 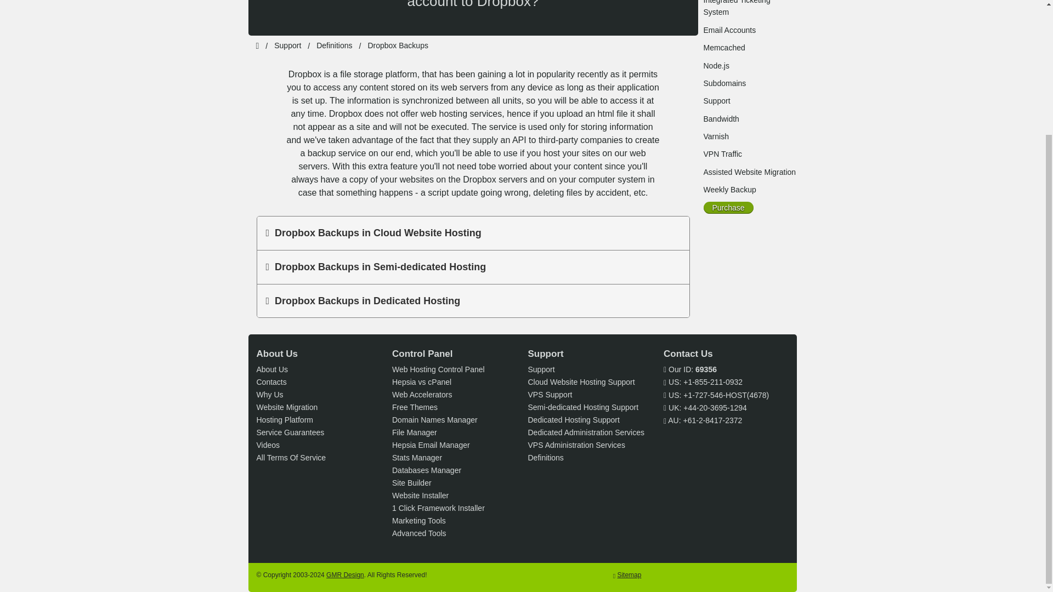 I want to click on Assisted Website Migration, so click(x=749, y=172).